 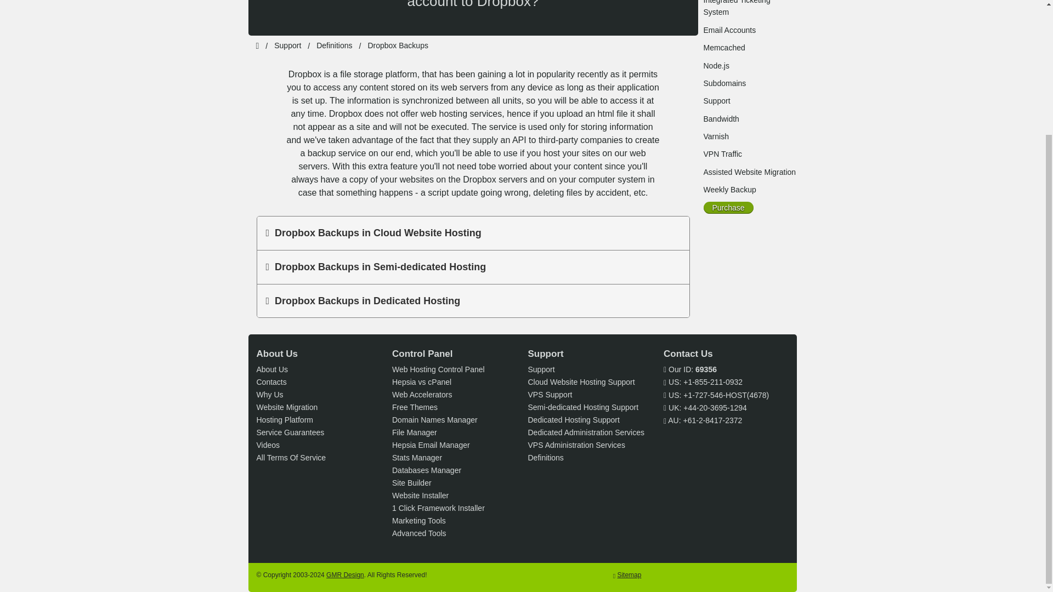 I want to click on Assisted Website Migration, so click(x=749, y=172).